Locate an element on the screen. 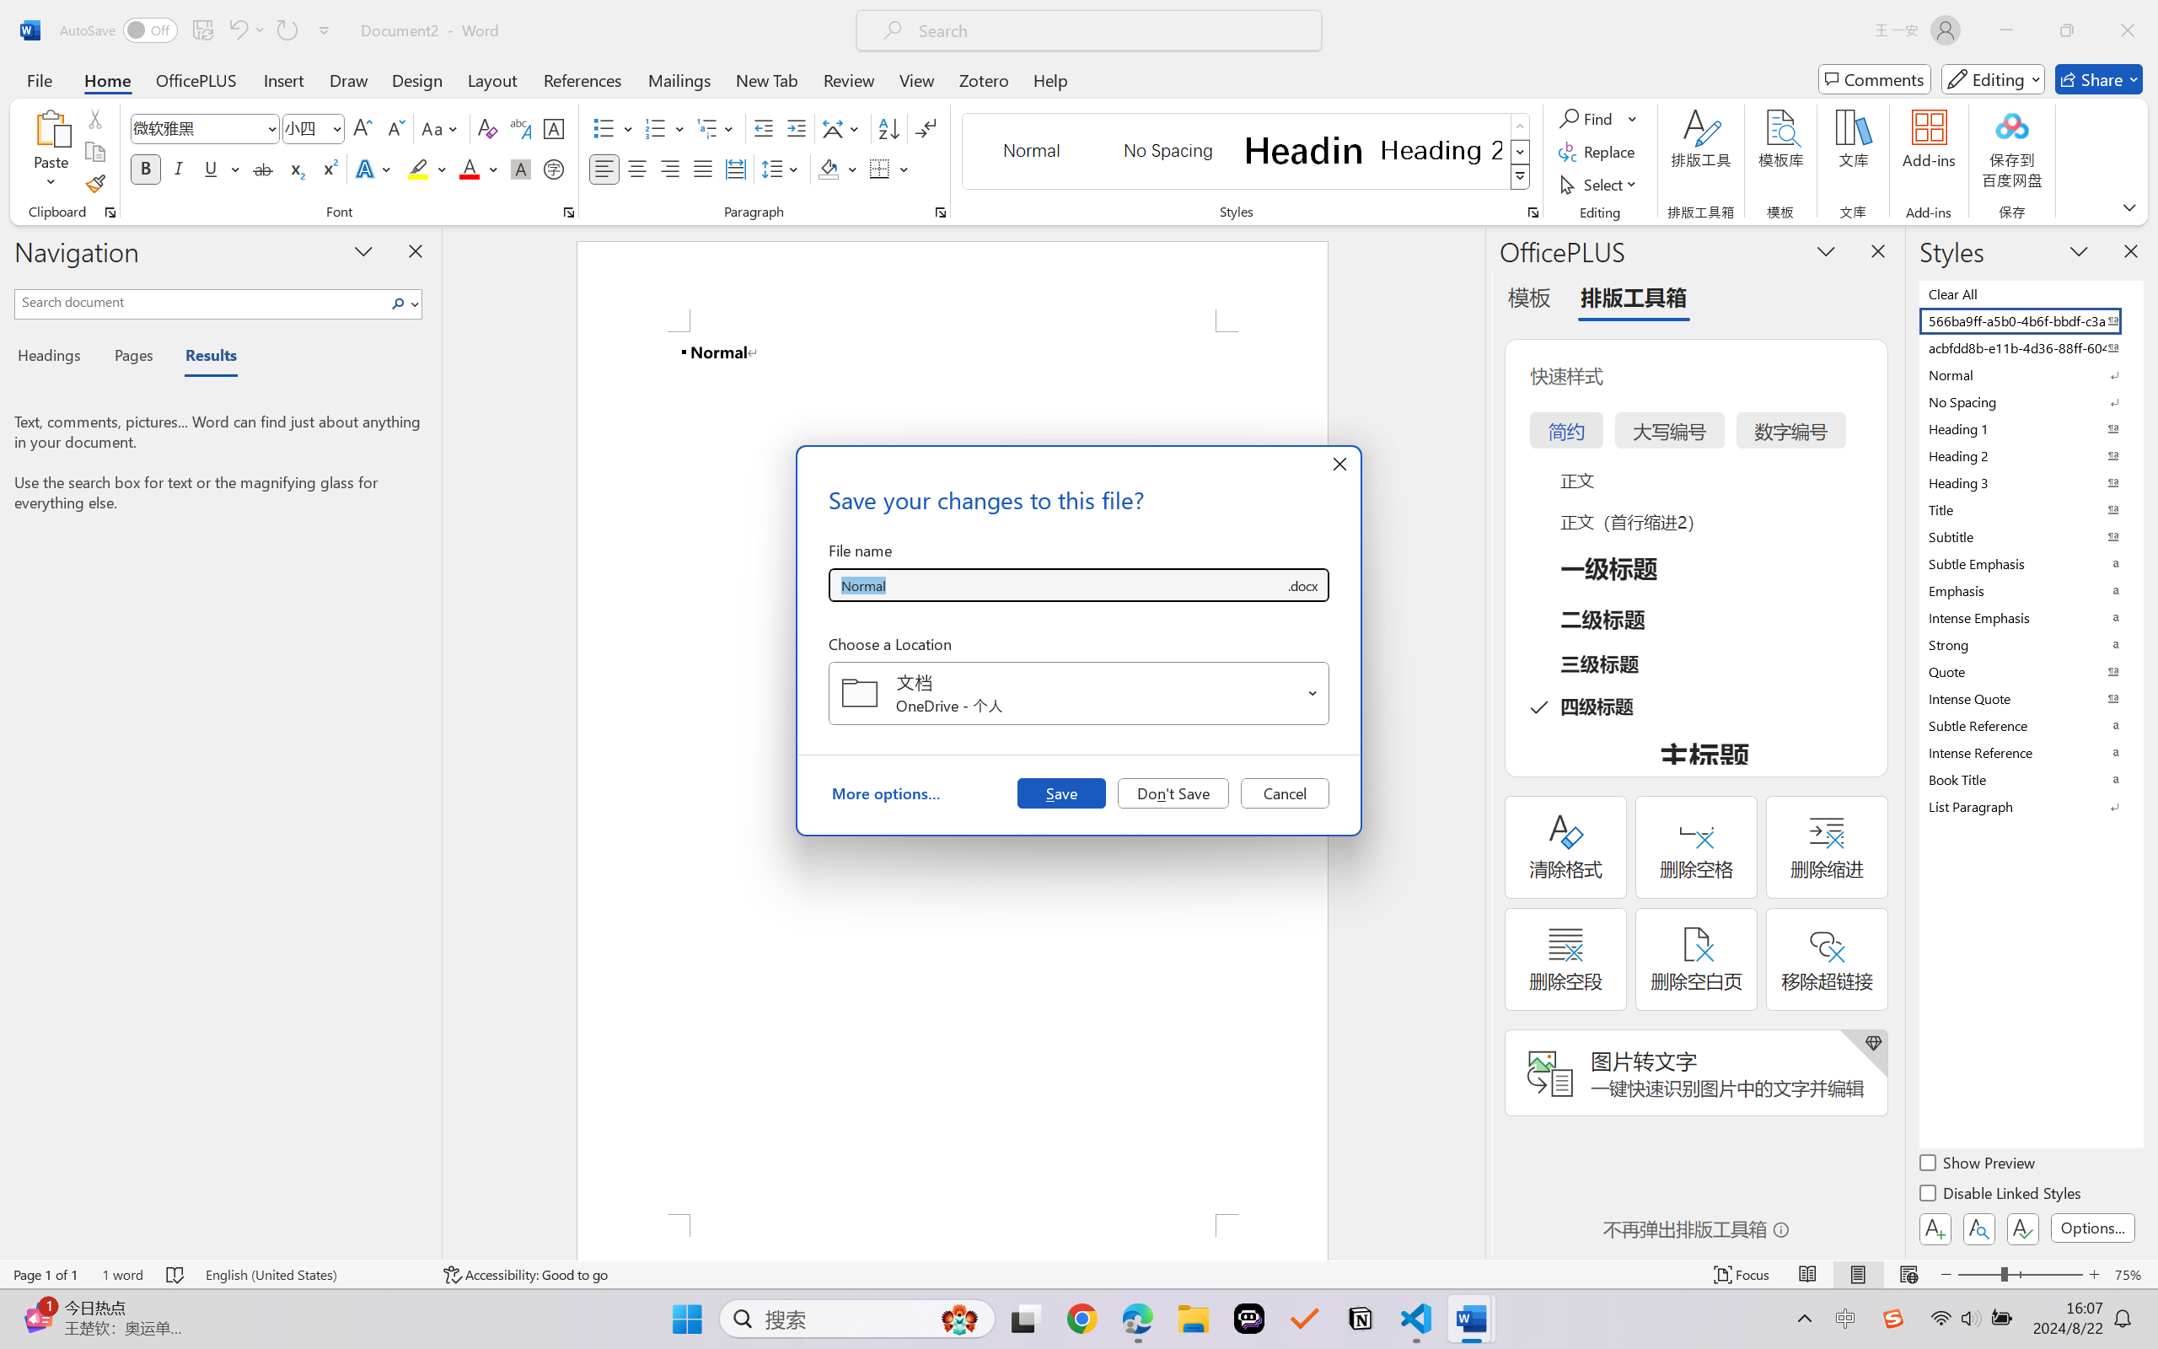 This screenshot has height=1349, width=2158. Class: NetUIImage is located at coordinates (1520, 177).